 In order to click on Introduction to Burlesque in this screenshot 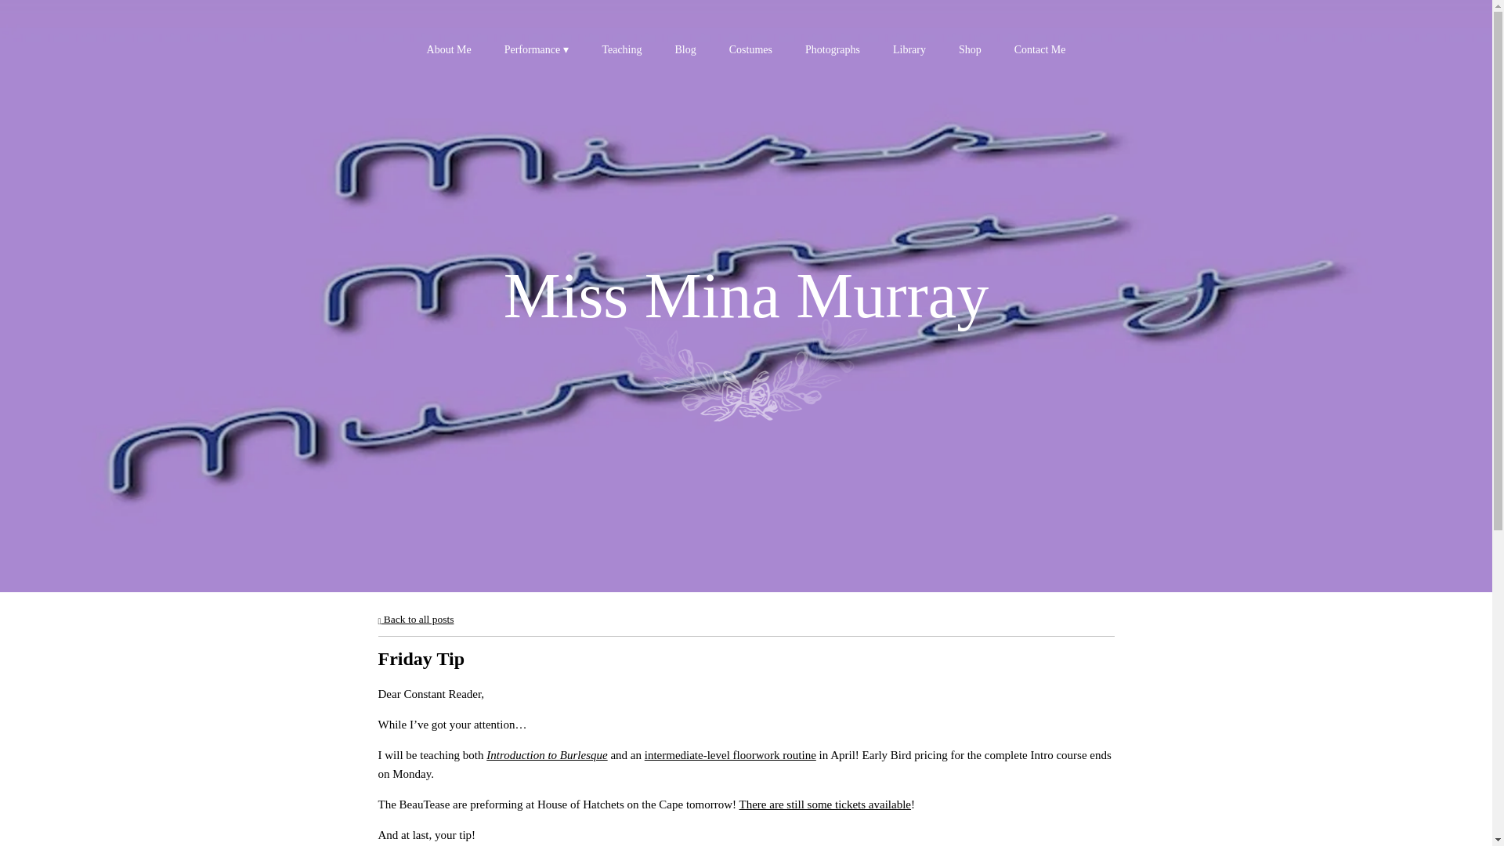, I will do `click(547, 755)`.